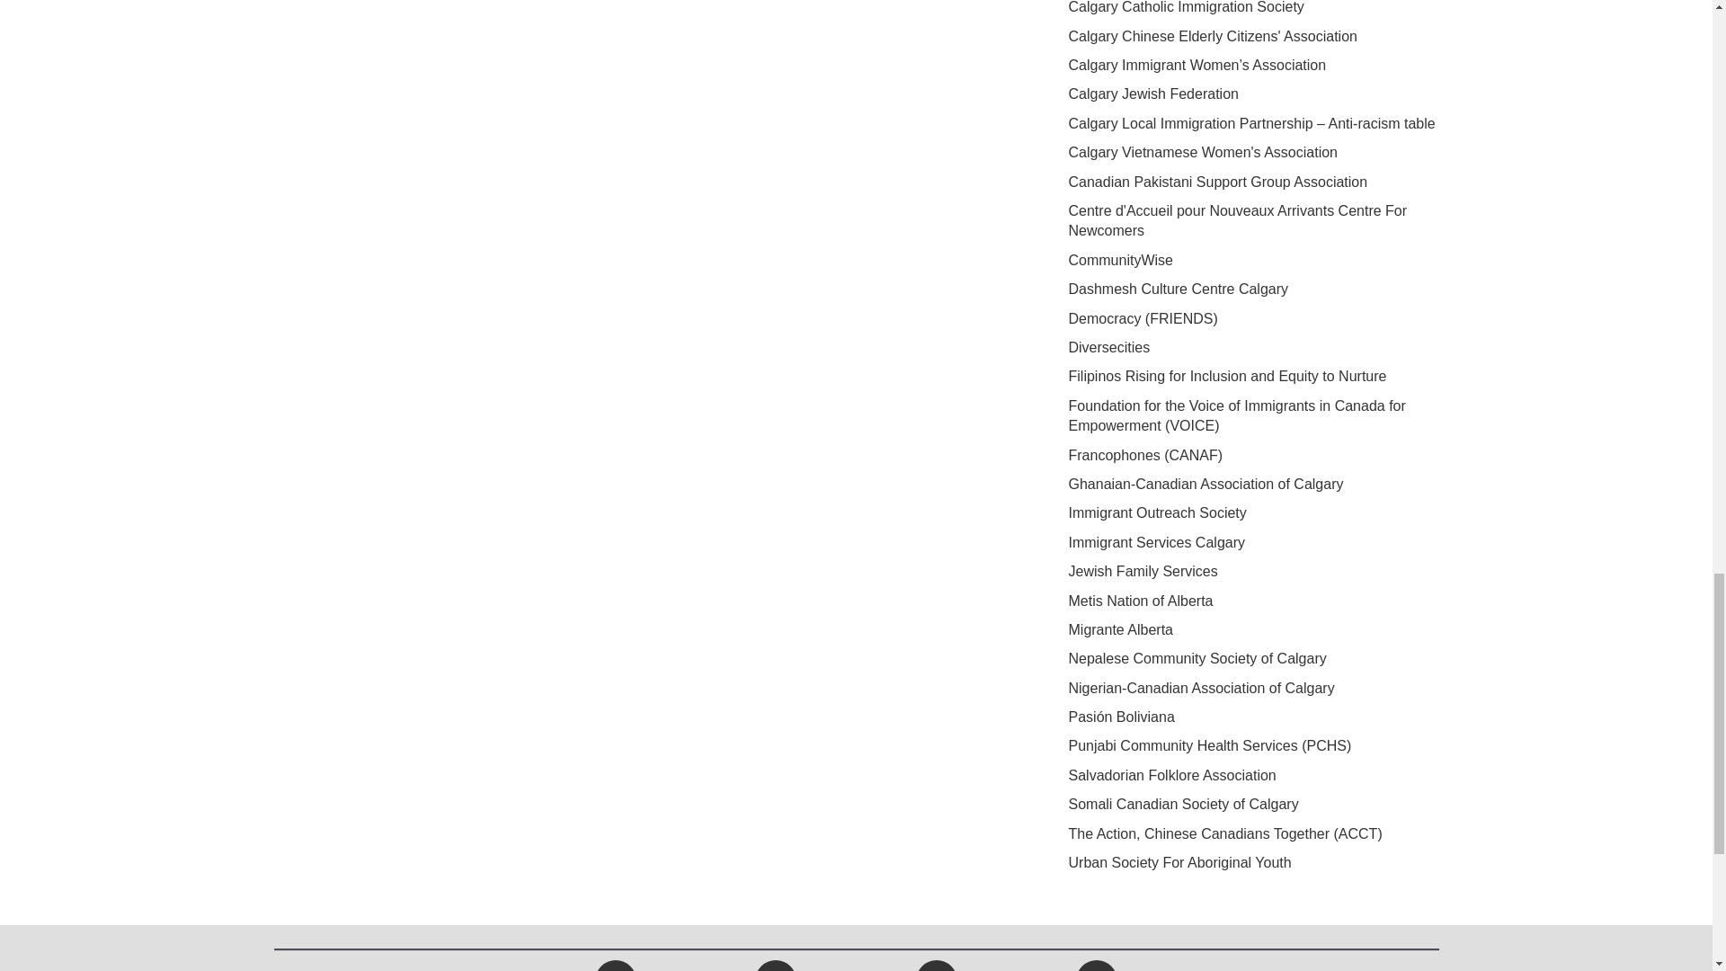 The width and height of the screenshot is (1726, 971). I want to click on X, so click(775, 967).